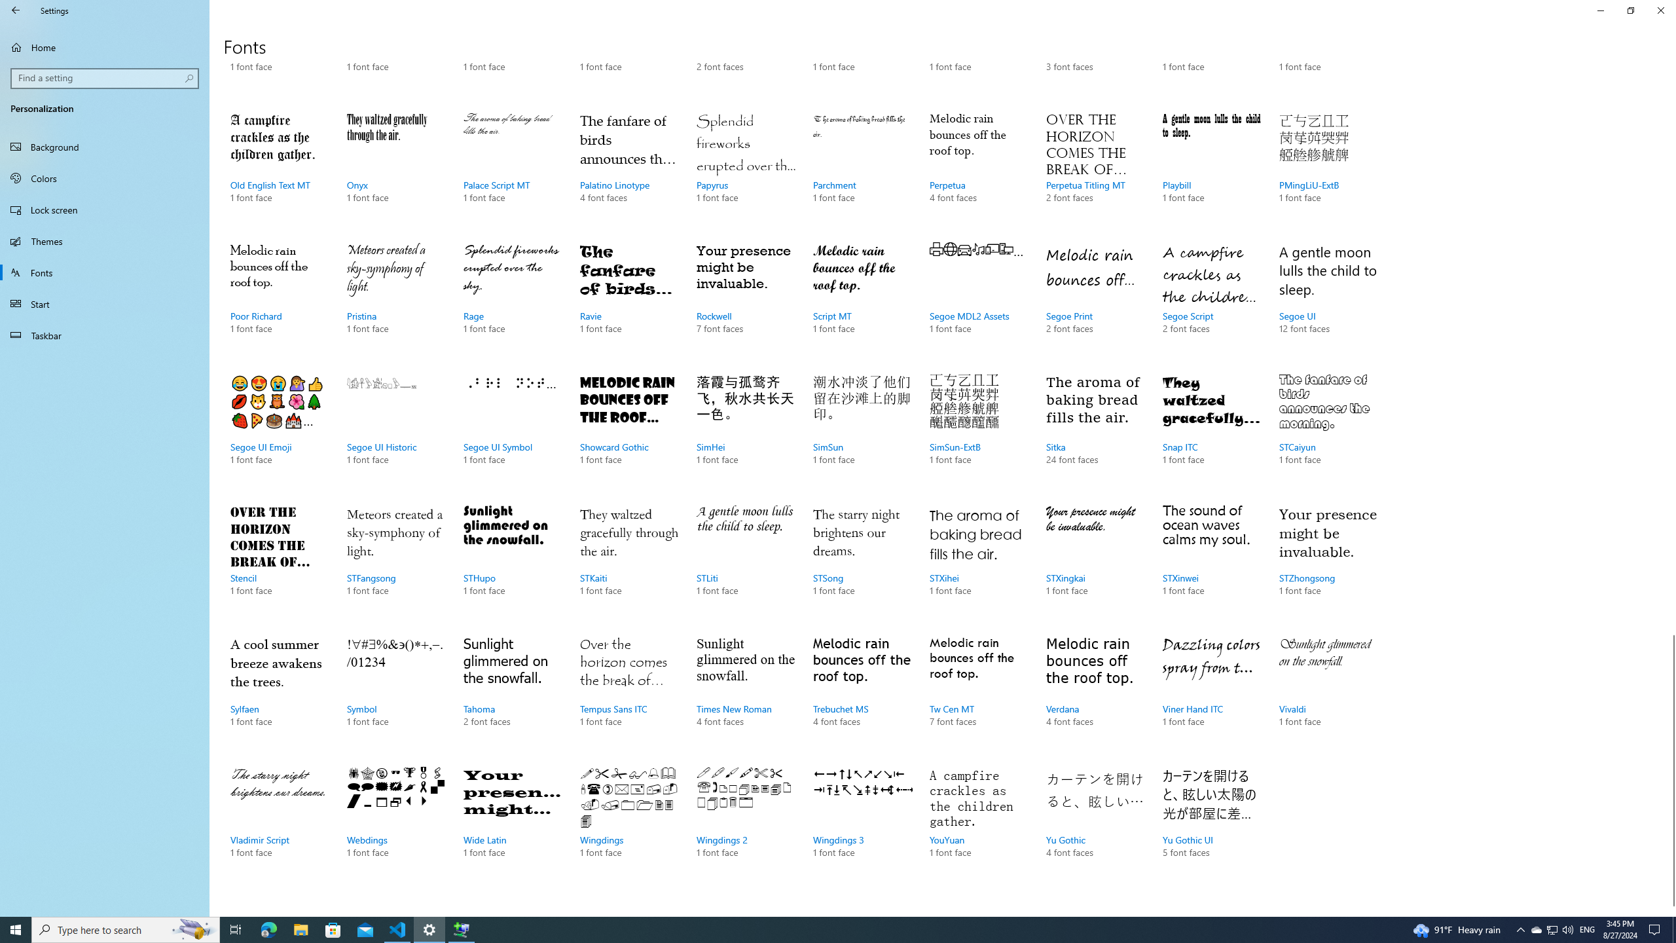 The height and width of the screenshot is (943, 1676). I want to click on Rage, 1 font face, so click(513, 302).